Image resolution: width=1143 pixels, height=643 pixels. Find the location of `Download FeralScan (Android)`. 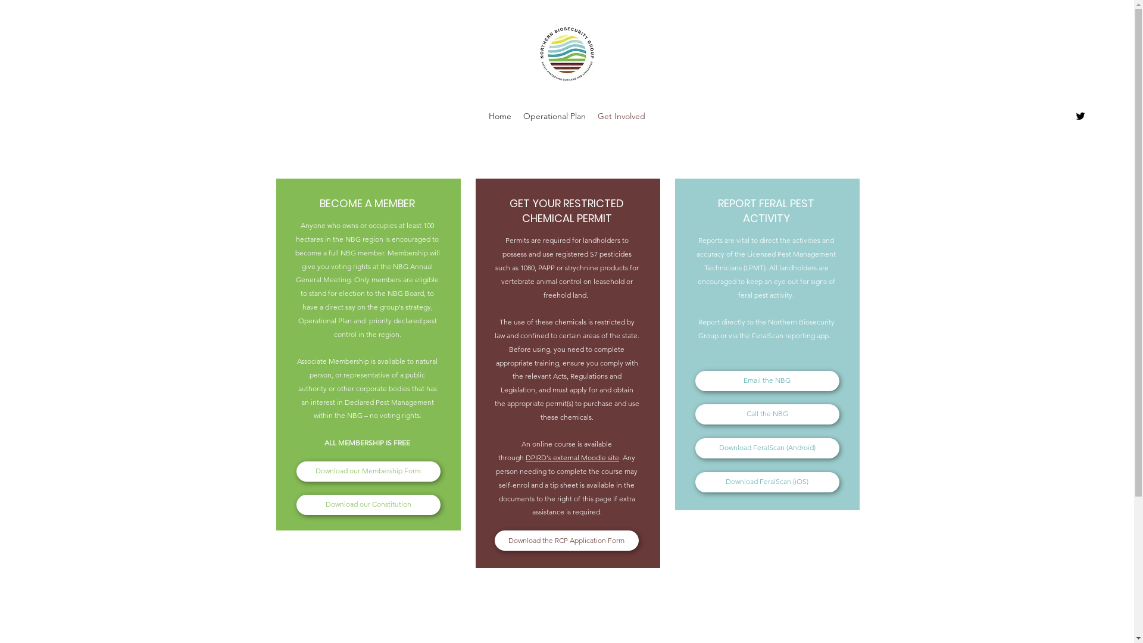

Download FeralScan (Android) is located at coordinates (767, 448).